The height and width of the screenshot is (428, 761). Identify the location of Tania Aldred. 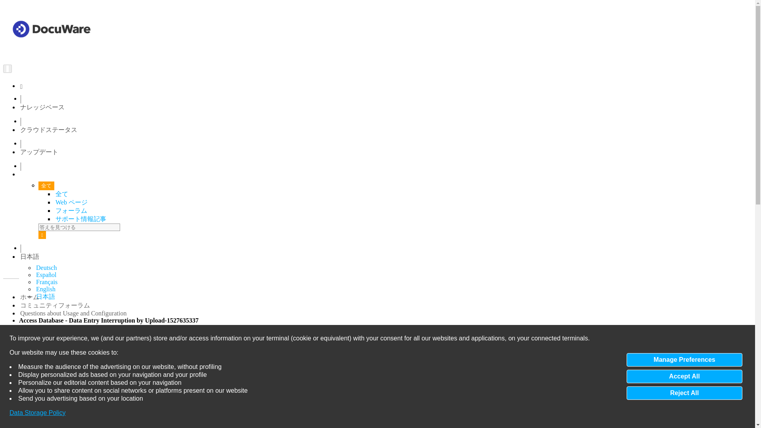
(100, 359).